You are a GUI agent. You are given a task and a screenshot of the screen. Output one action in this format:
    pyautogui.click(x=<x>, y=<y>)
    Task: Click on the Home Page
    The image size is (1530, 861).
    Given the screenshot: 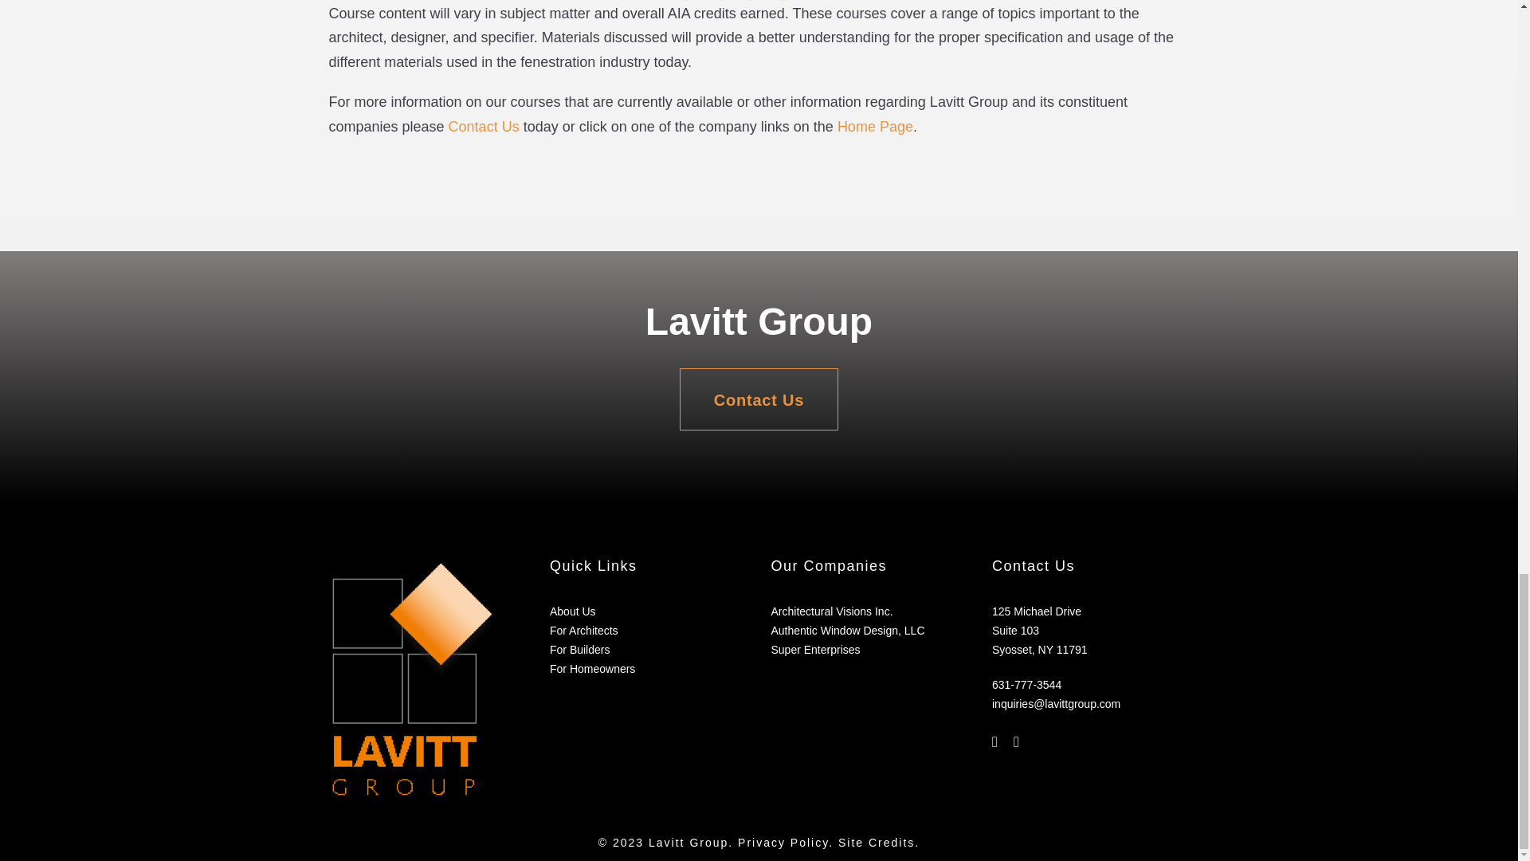 What is the action you would take?
    pyautogui.click(x=875, y=126)
    